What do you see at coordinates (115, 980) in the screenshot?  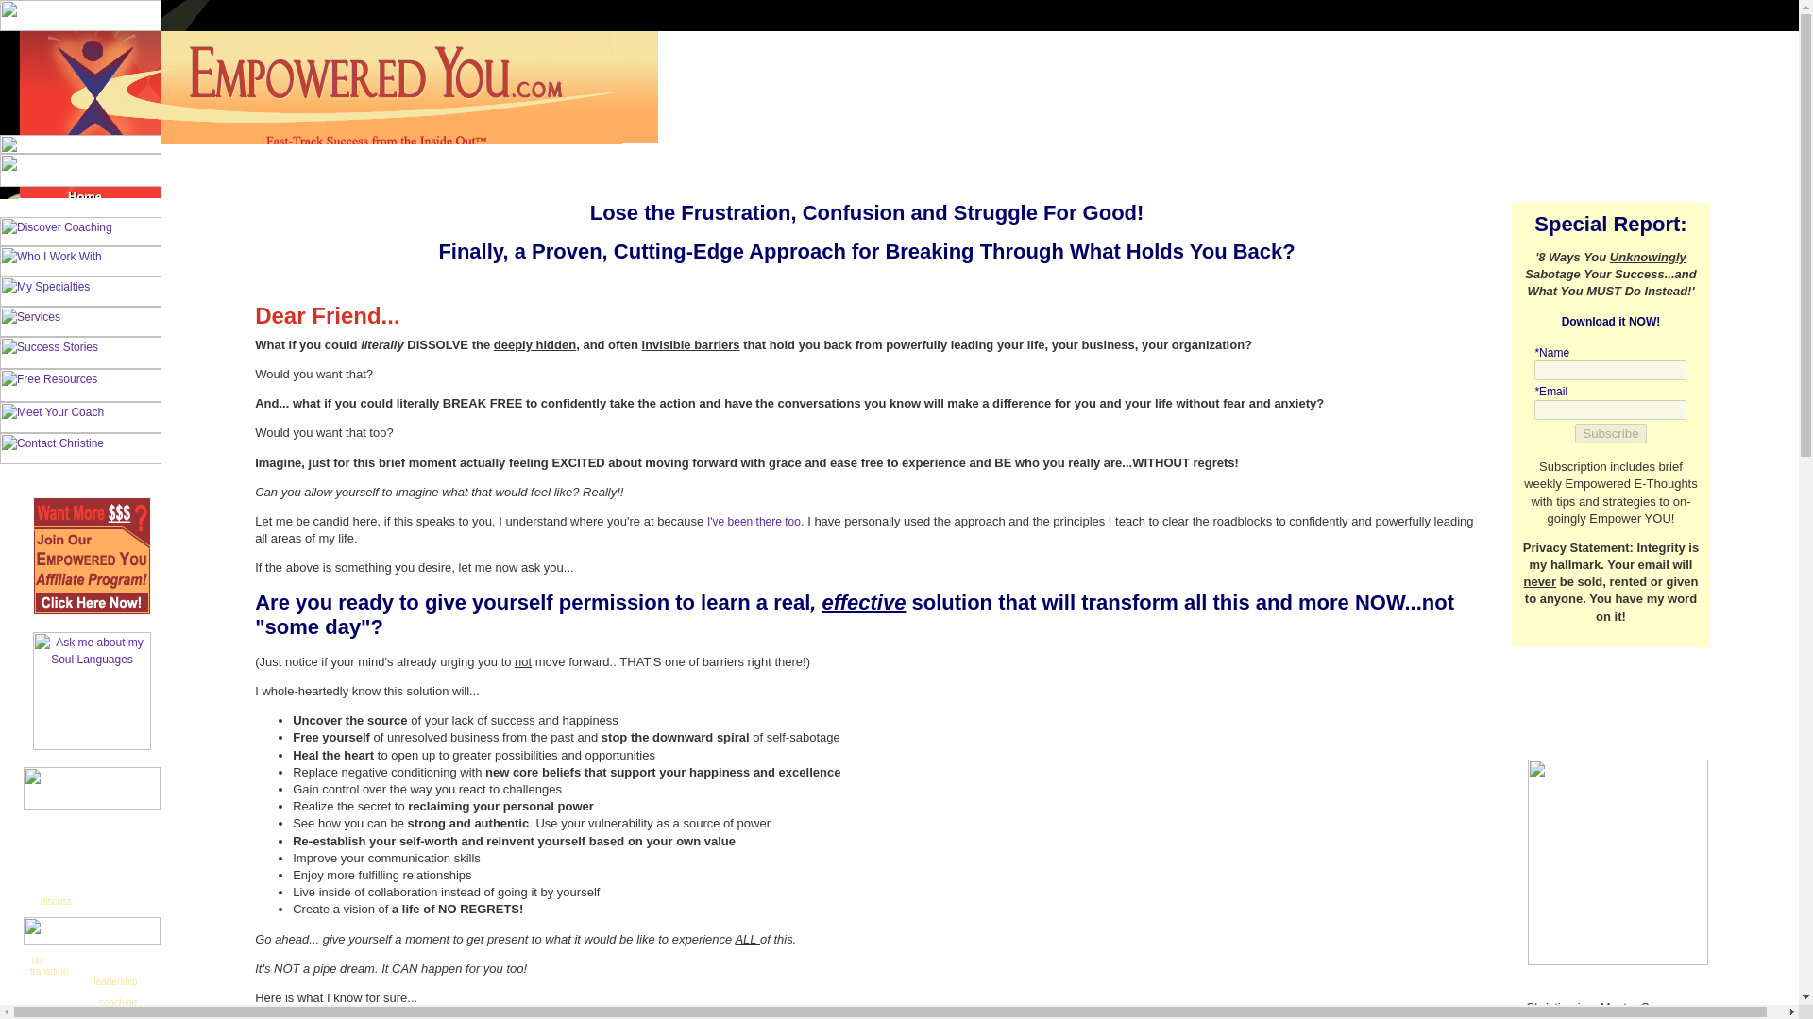 I see `leadership` at bounding box center [115, 980].